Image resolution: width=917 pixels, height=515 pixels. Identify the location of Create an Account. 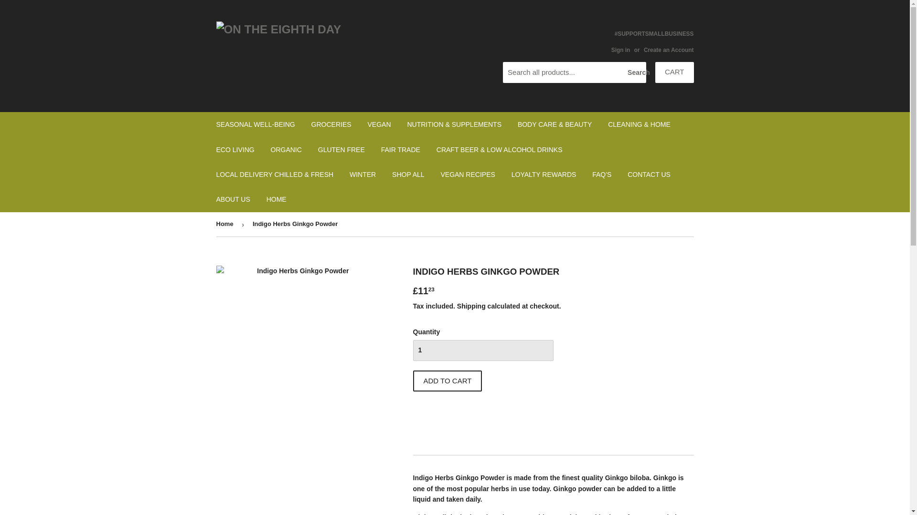
(669, 50).